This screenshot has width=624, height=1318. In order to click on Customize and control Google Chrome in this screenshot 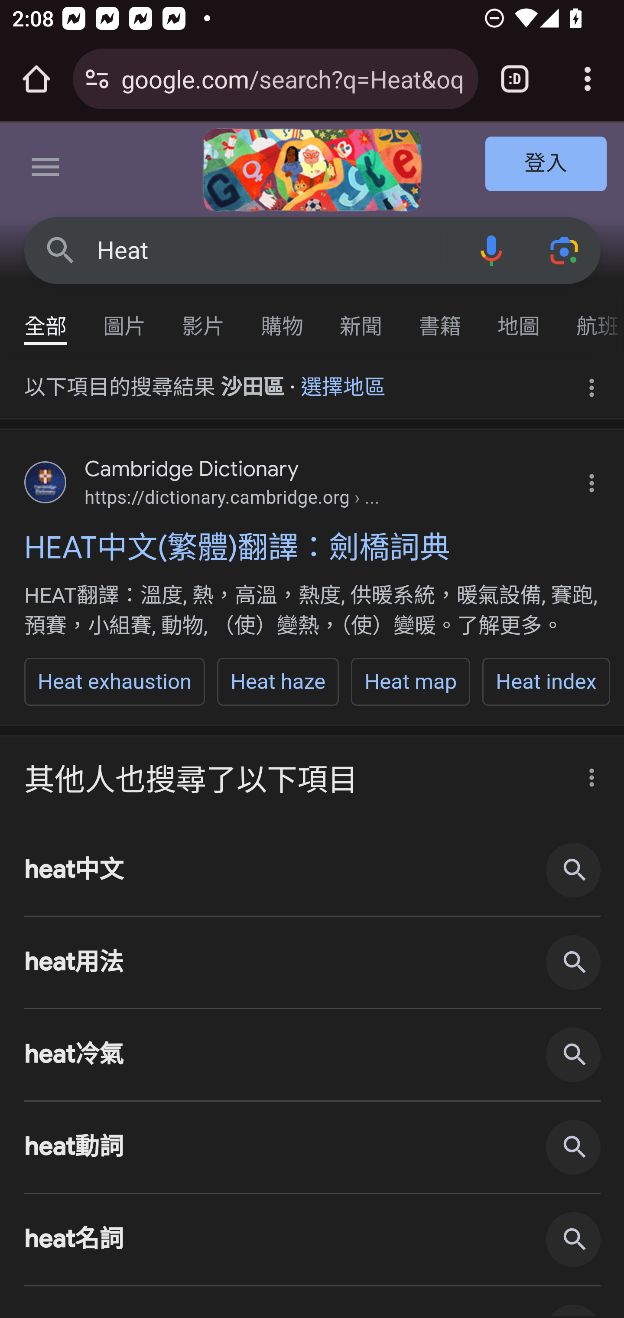, I will do `click(588, 79)`.